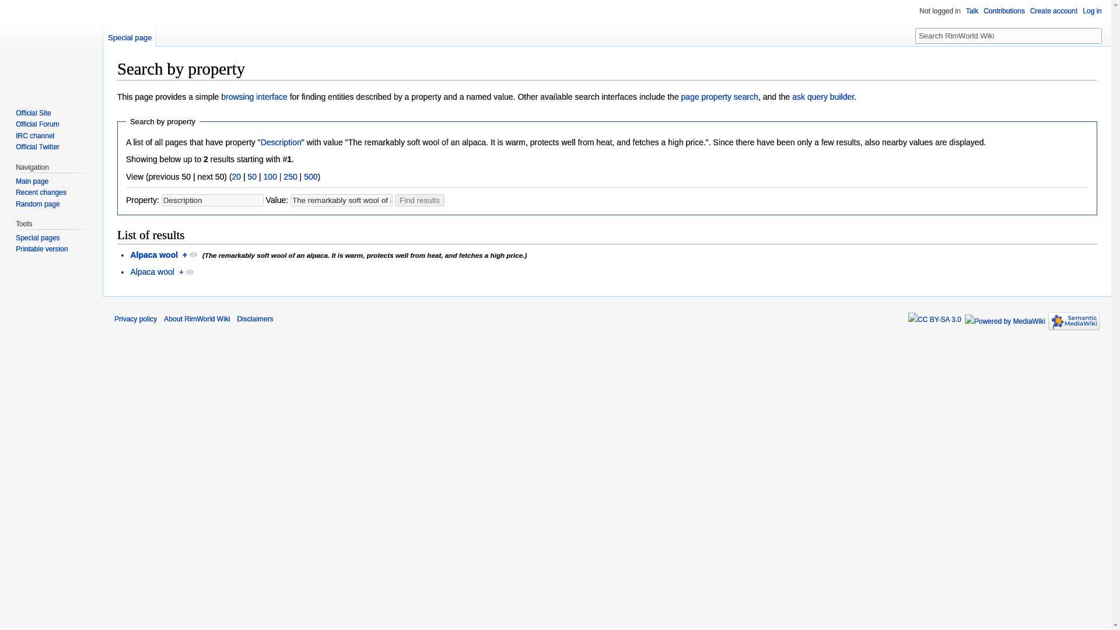  What do you see at coordinates (237, 176) in the screenshot?
I see `Show 20 results per page` at bounding box center [237, 176].